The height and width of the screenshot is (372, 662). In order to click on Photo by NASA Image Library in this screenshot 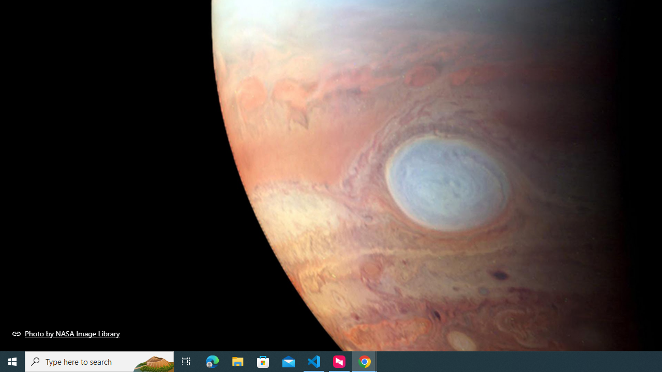, I will do `click(66, 333)`.